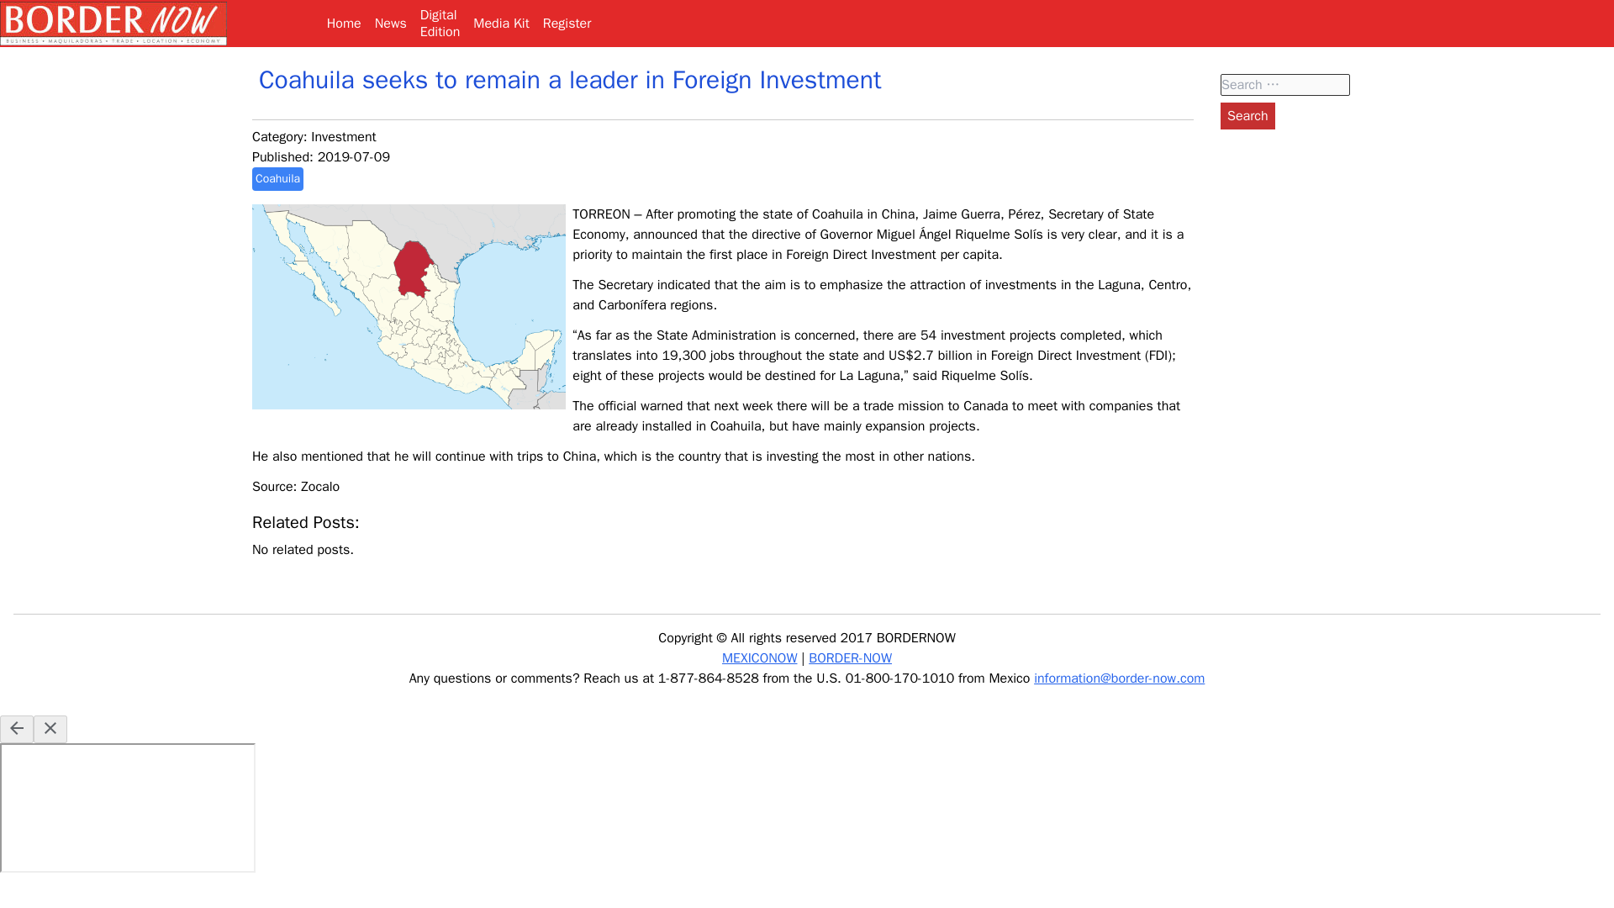  Describe the element at coordinates (759, 657) in the screenshot. I see `MEXICONOW` at that location.